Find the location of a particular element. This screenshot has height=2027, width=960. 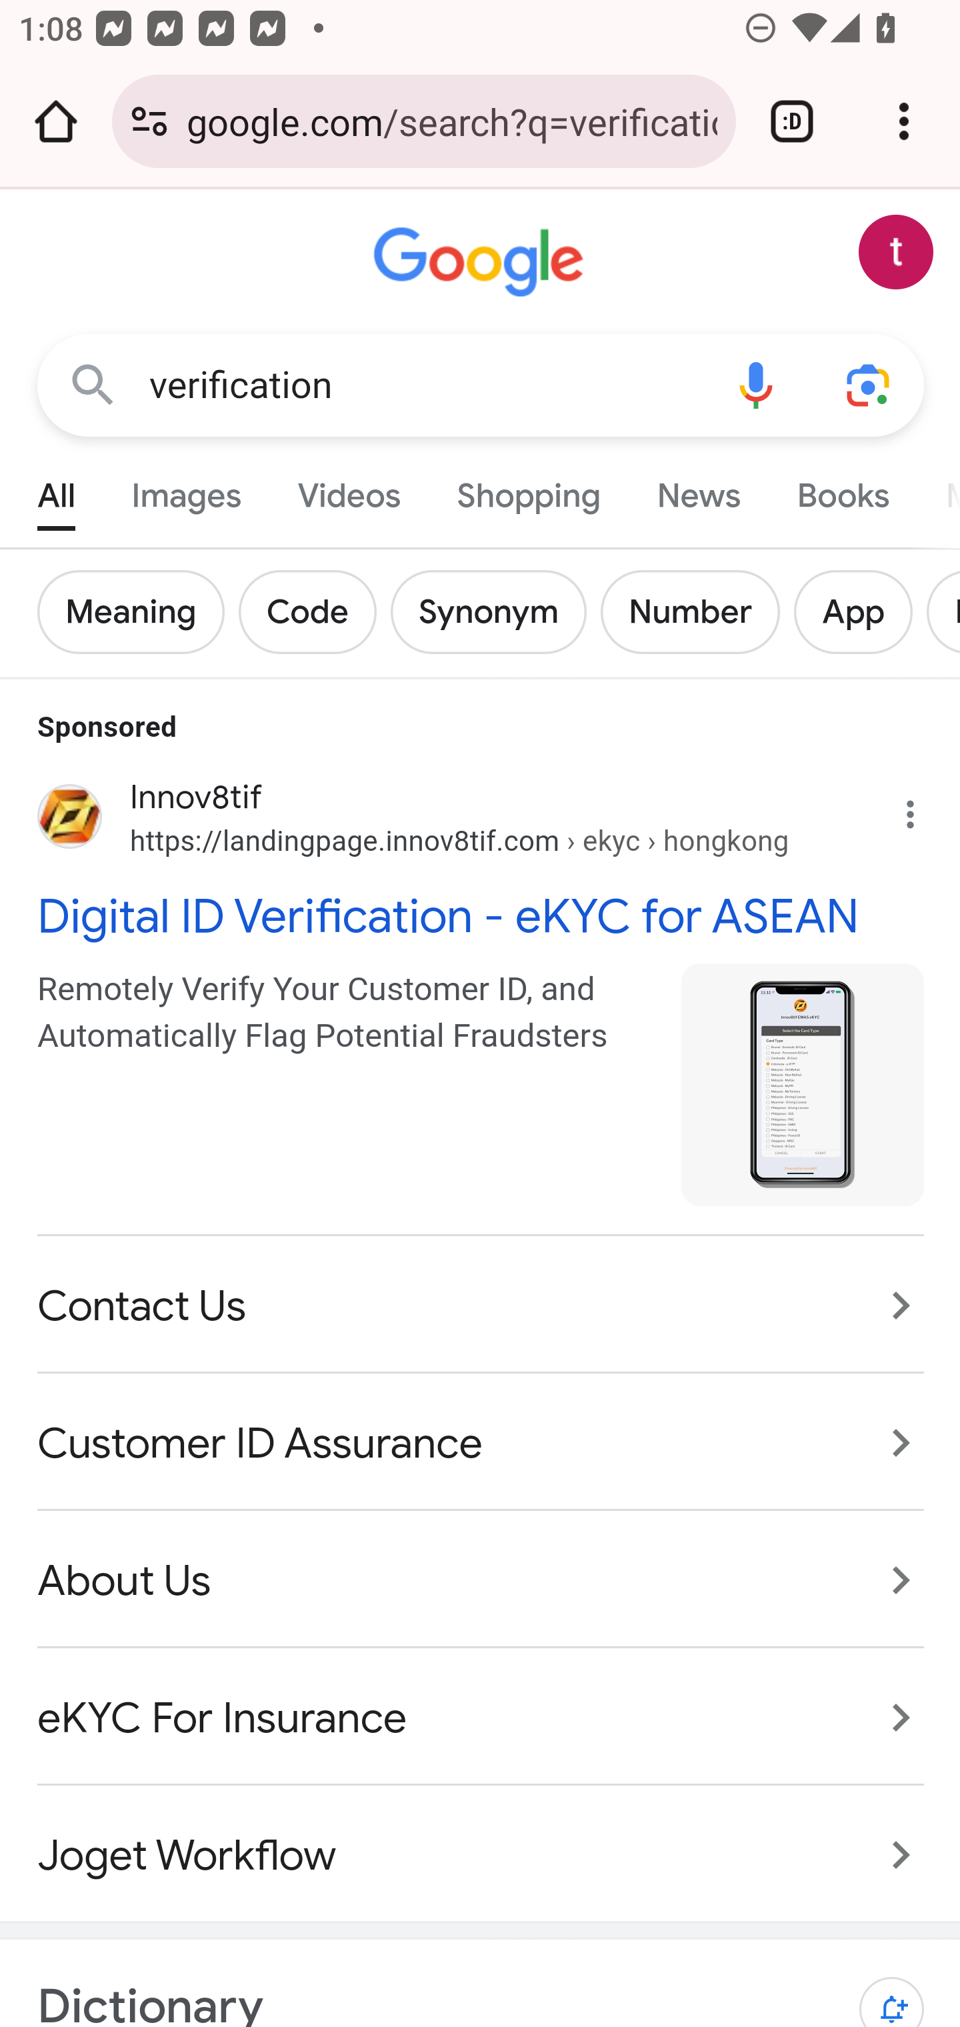

Books is located at coordinates (843, 489).